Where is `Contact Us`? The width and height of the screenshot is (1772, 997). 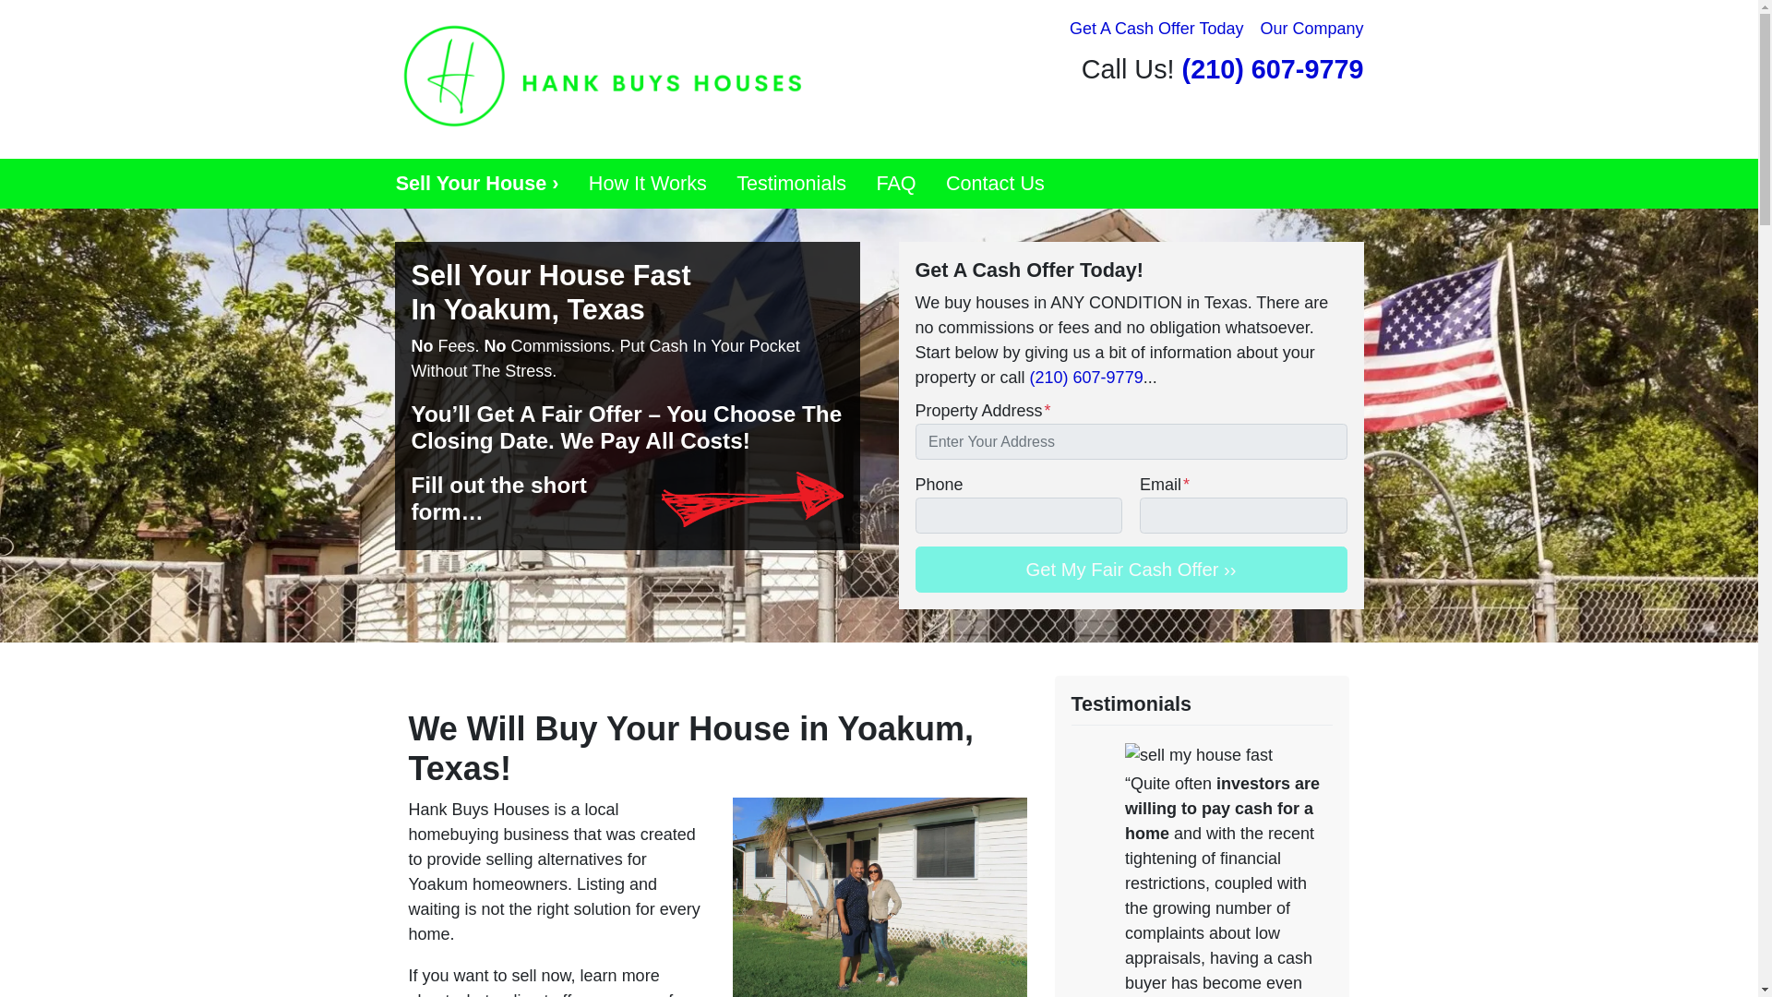 Contact Us is located at coordinates (995, 183).